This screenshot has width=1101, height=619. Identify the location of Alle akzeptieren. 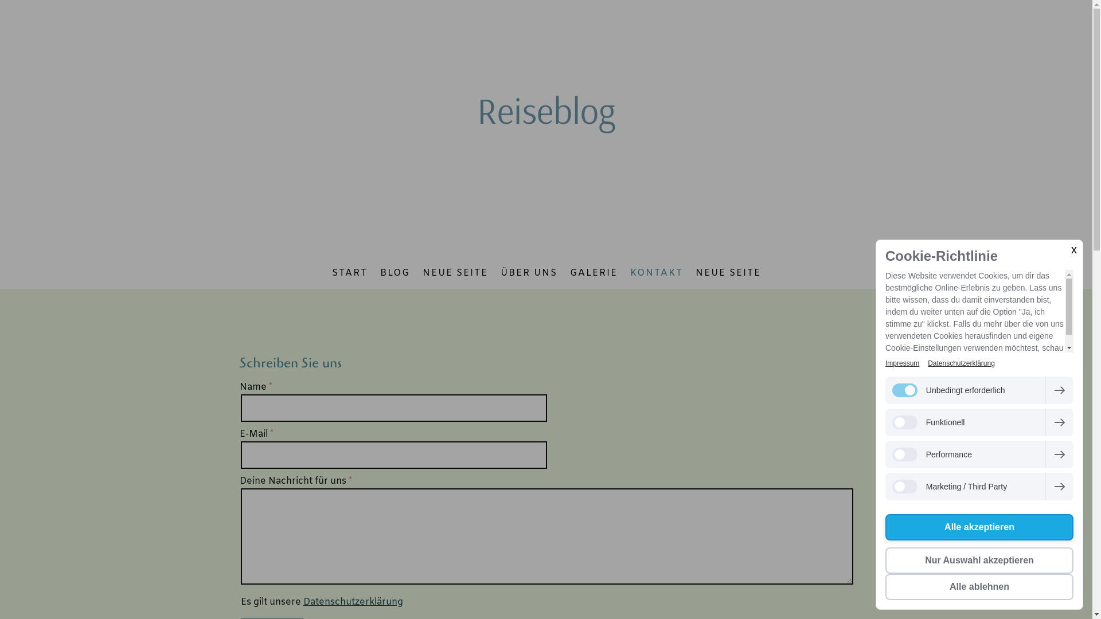
(979, 527).